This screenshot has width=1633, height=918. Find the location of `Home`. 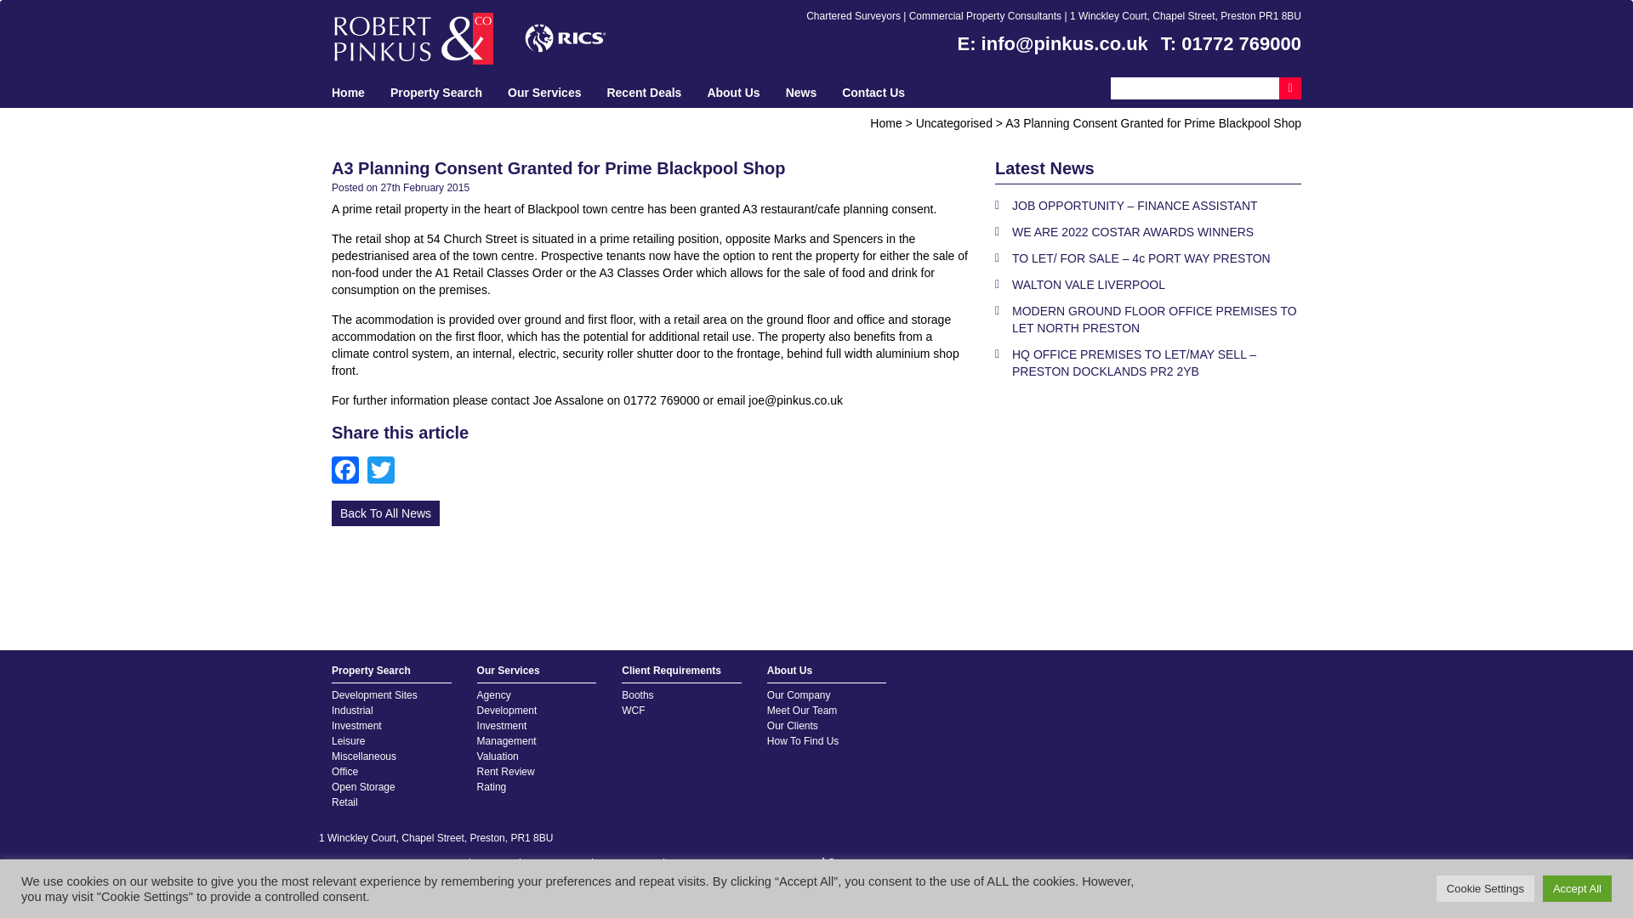

Home is located at coordinates (347, 92).